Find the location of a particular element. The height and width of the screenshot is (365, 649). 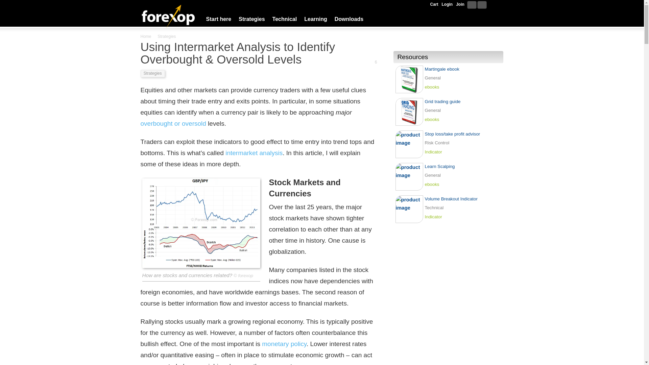

Strategies is located at coordinates (167, 36).